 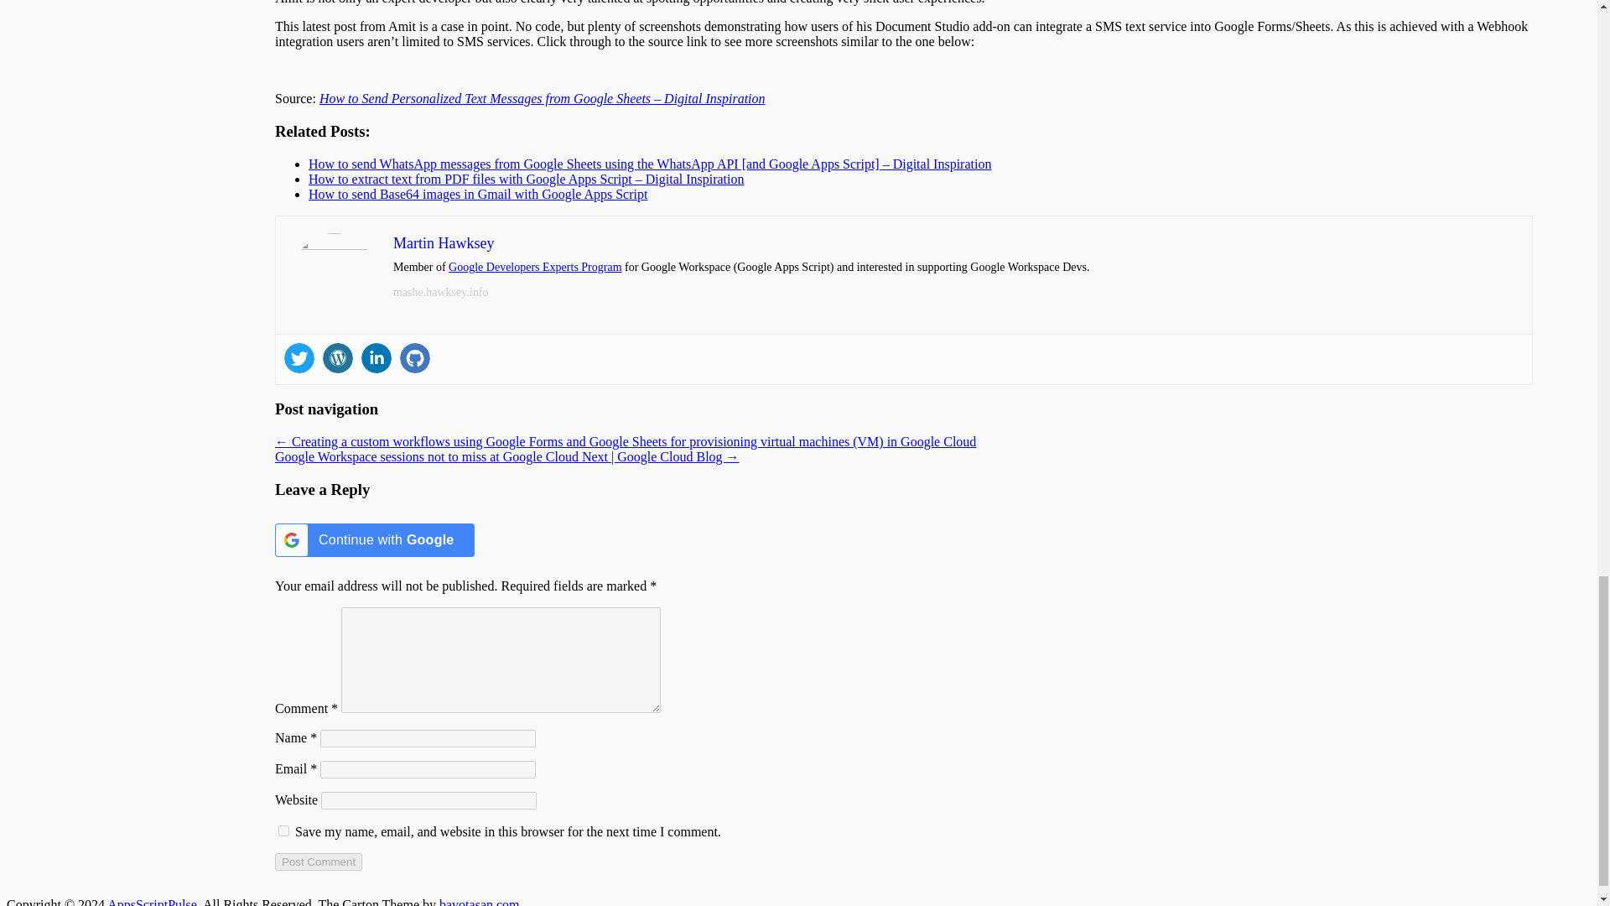 What do you see at coordinates (337, 357) in the screenshot?
I see `Wordpress` at bounding box center [337, 357].